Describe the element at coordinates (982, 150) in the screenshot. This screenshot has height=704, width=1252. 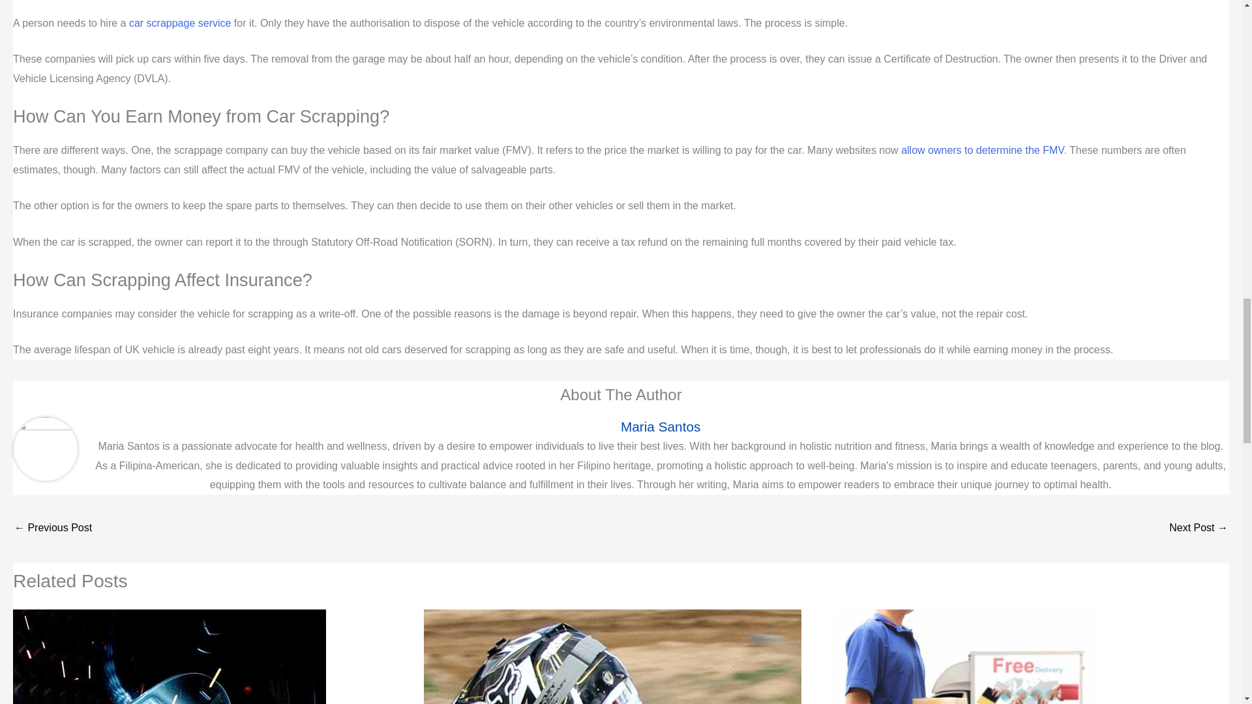
I see `The Telegraph` at that location.